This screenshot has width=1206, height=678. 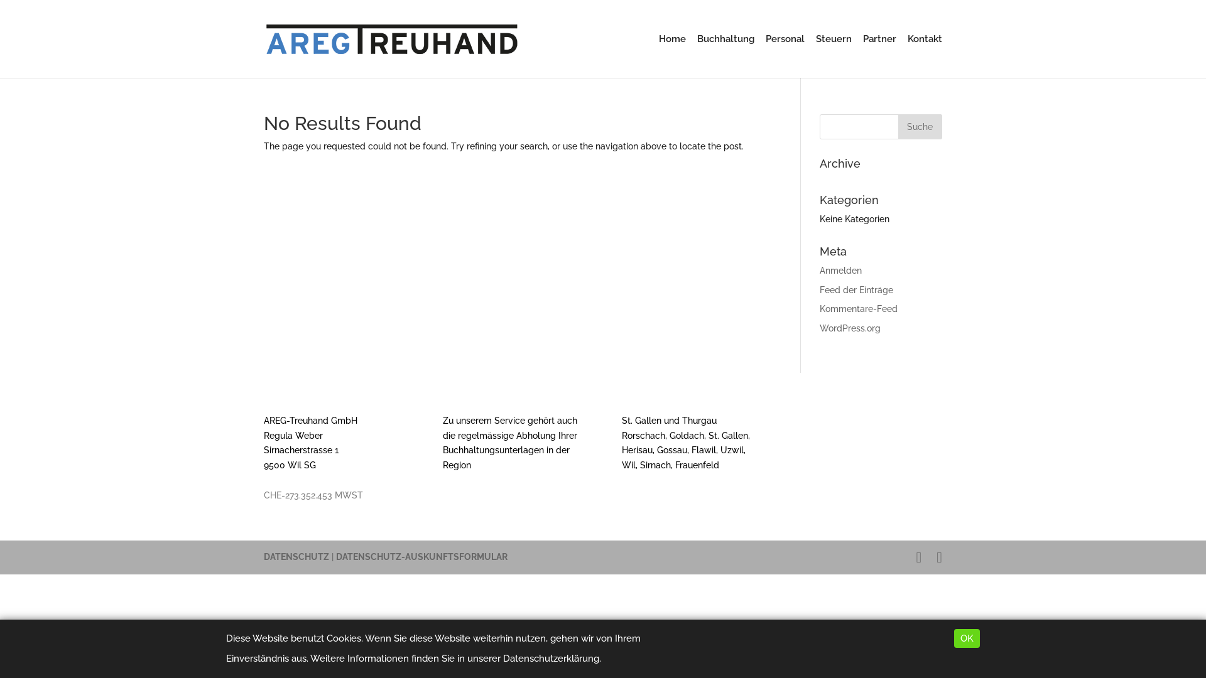 I want to click on Kontakt, so click(x=925, y=56).